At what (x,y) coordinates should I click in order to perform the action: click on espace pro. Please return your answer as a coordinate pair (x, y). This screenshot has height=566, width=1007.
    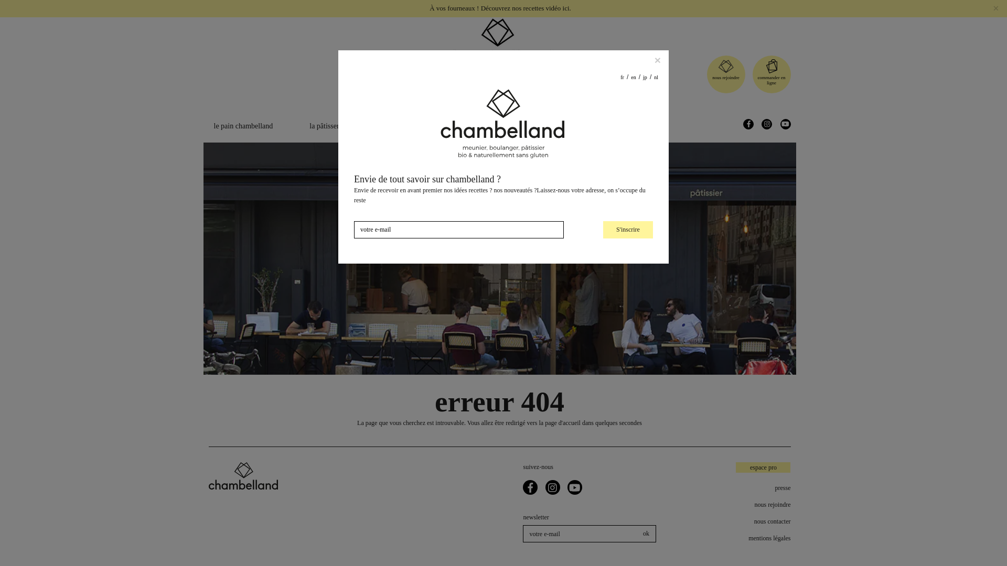
    Looking at the image, I should click on (763, 467).